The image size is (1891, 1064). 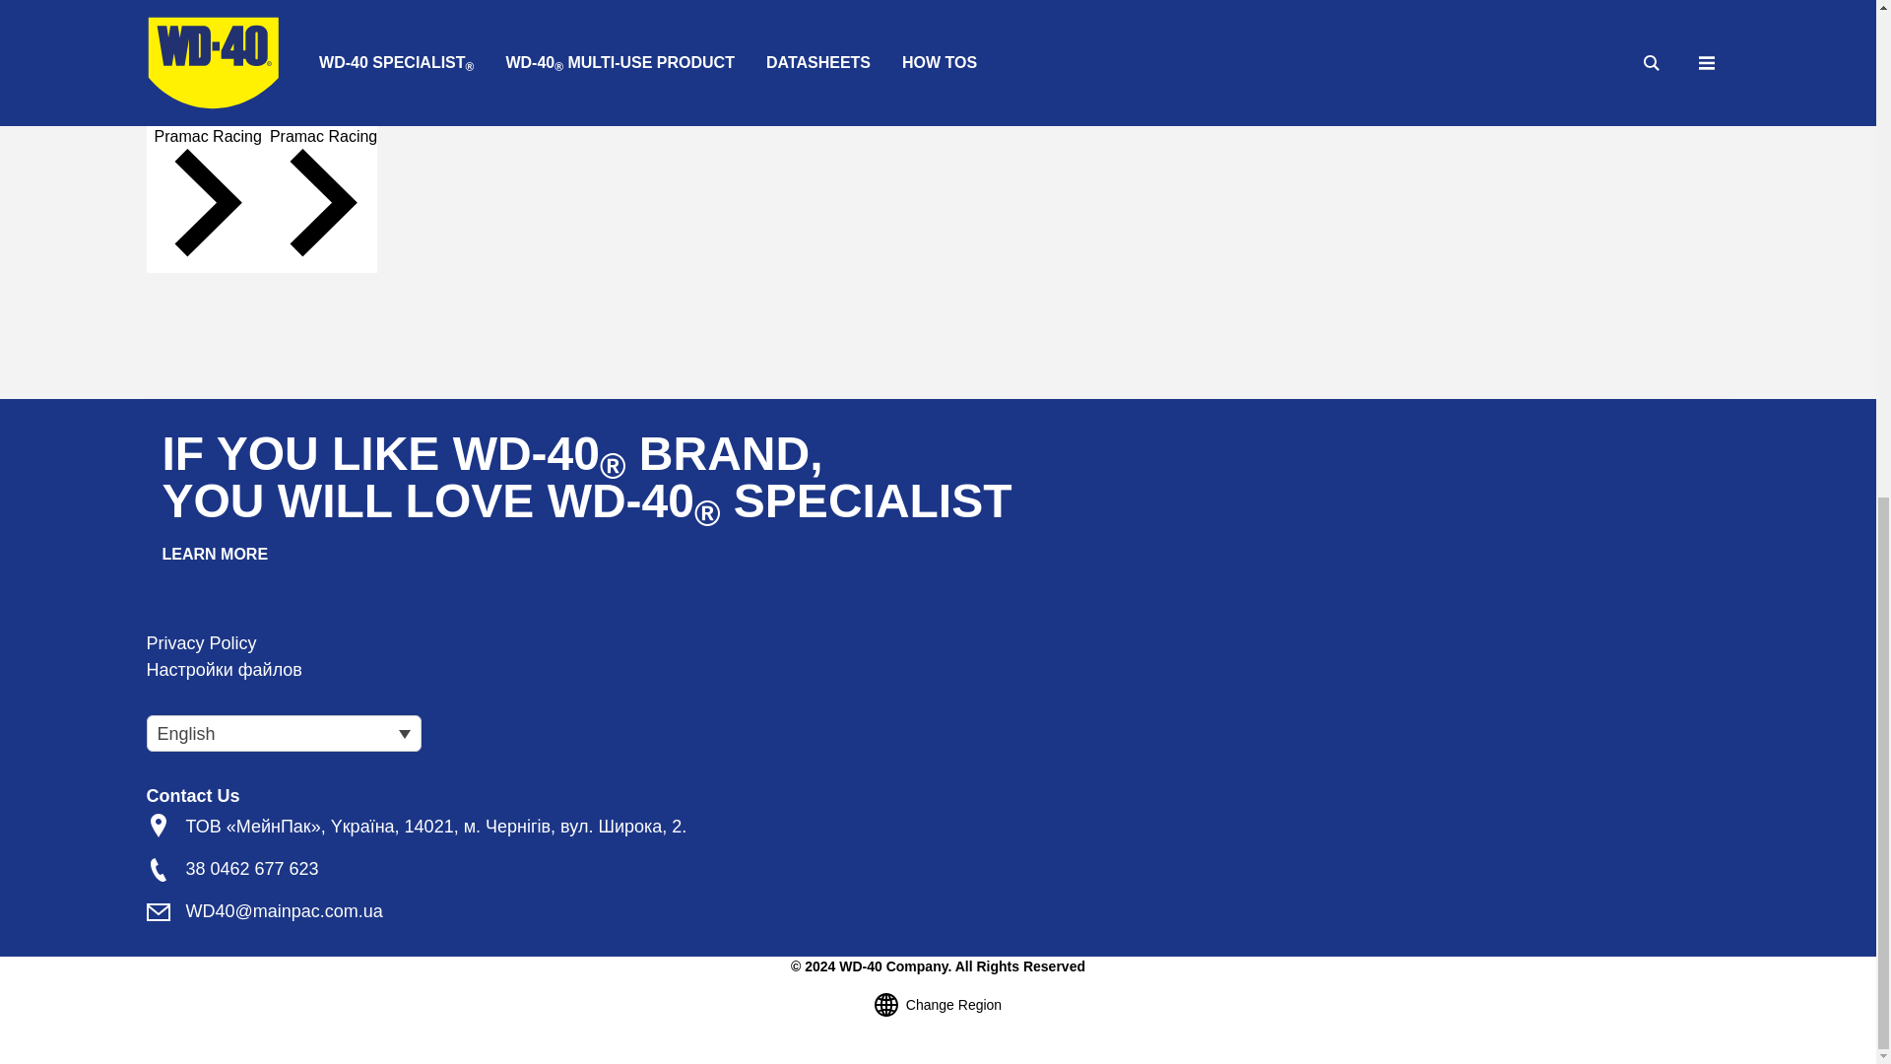 I want to click on Change Region, so click(x=938, y=1005).